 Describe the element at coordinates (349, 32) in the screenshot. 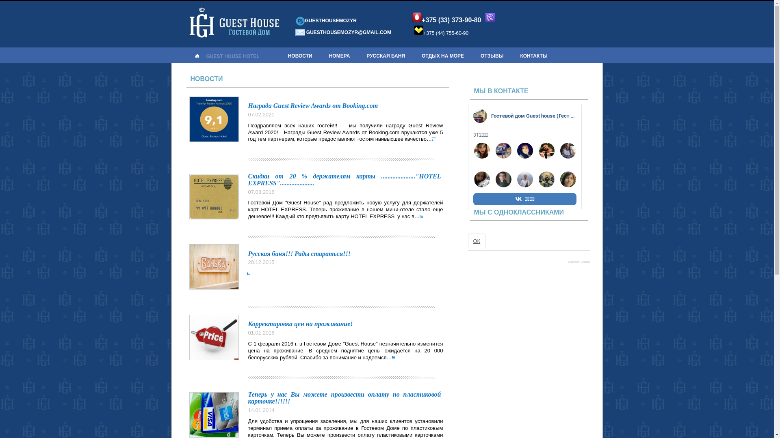

I see `GUESTHOUSEMOZYR@GMAIL.COM` at that location.